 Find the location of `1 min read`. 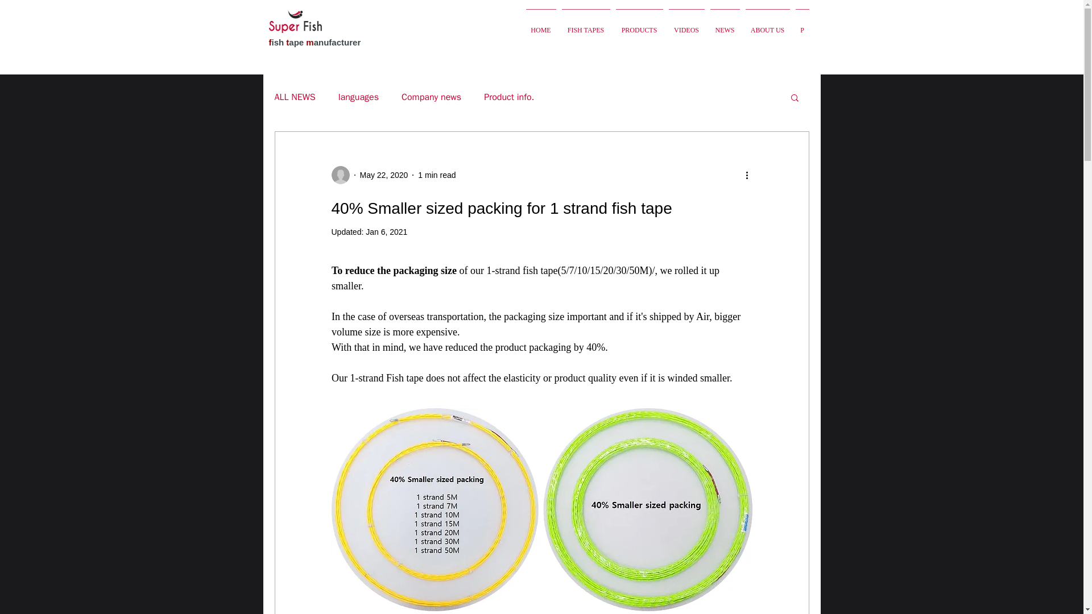

1 min read is located at coordinates (437, 175).